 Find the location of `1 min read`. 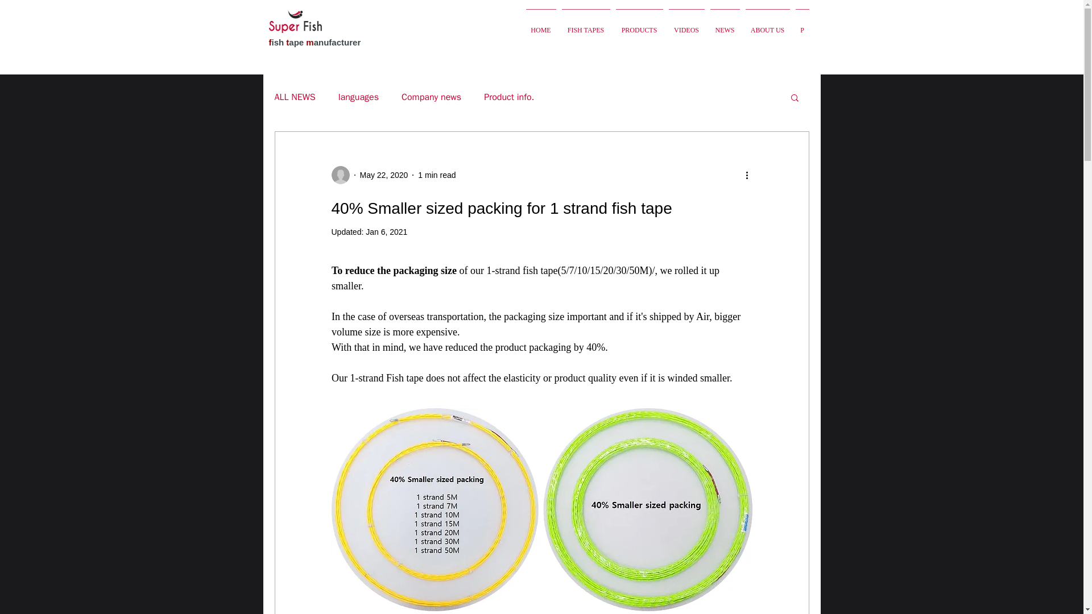

1 min read is located at coordinates (437, 175).